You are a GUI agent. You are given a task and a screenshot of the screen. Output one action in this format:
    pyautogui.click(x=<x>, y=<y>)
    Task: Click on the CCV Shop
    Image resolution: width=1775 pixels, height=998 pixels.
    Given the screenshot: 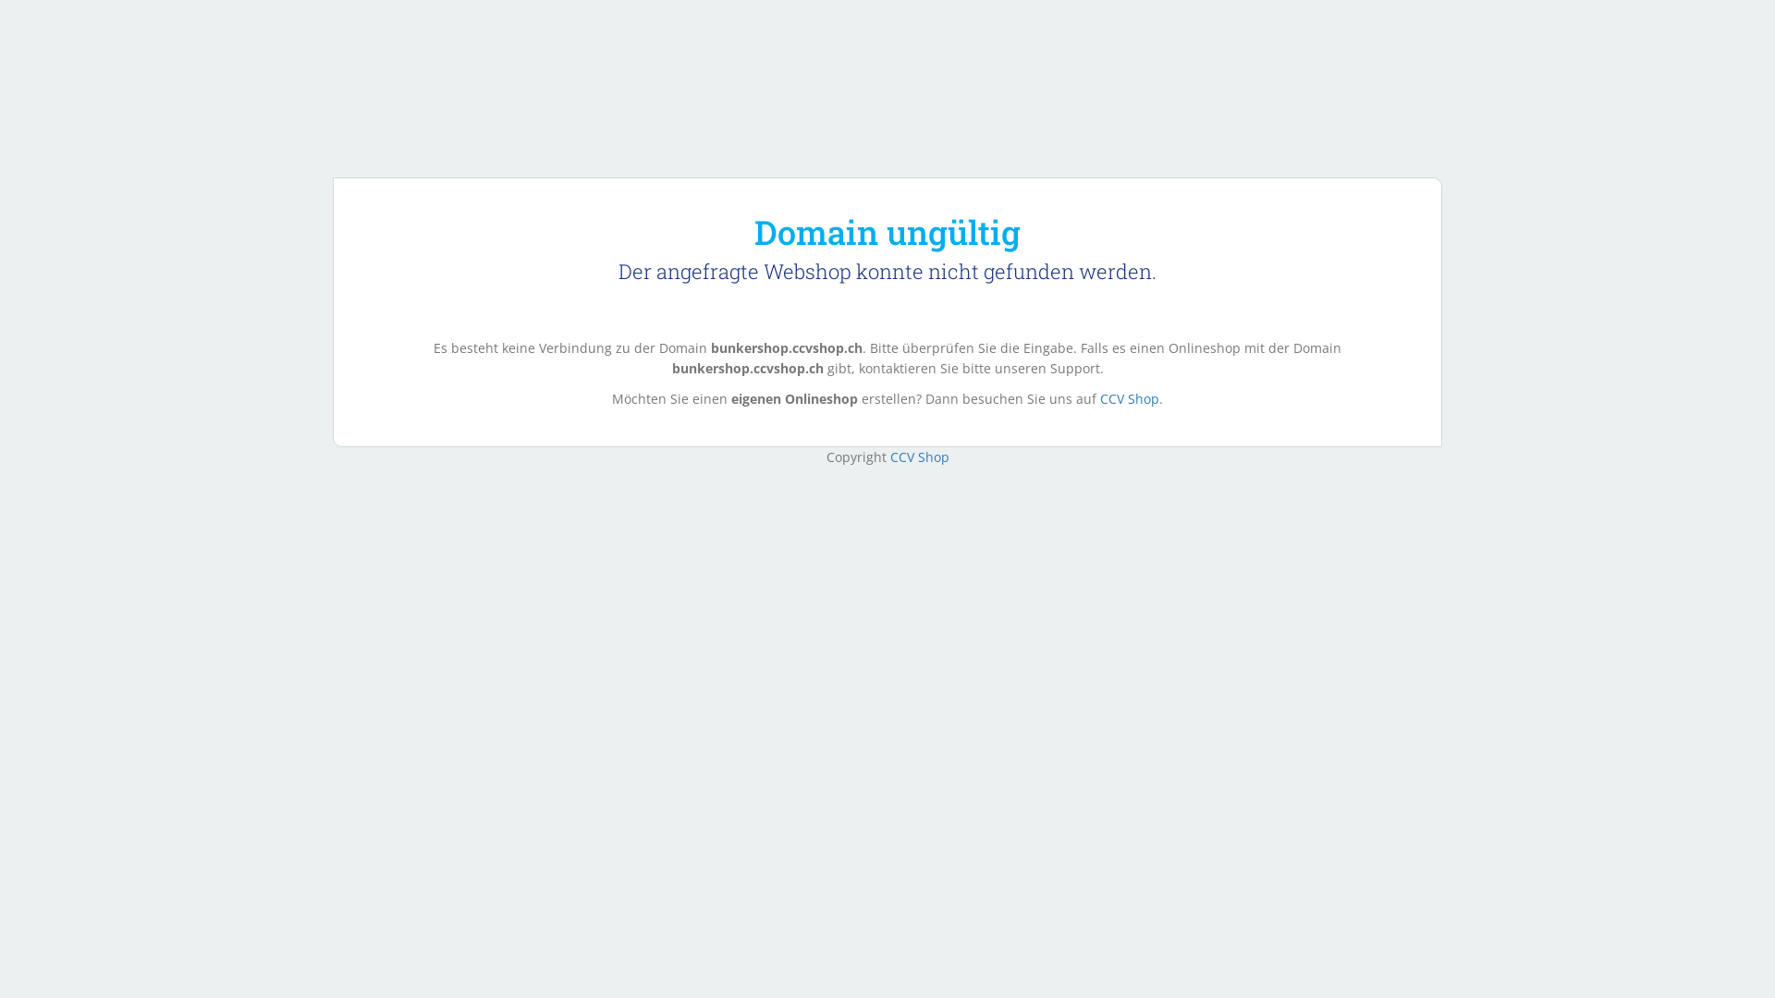 What is the action you would take?
    pyautogui.click(x=1130, y=399)
    